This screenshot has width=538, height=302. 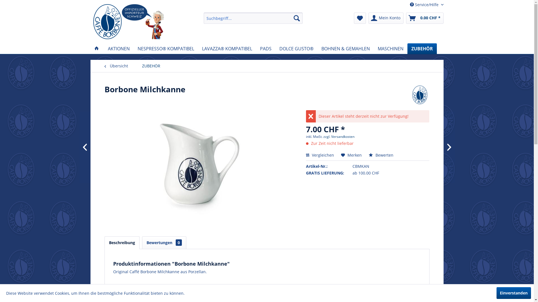 I want to click on AKTIONEN, so click(x=119, y=49).